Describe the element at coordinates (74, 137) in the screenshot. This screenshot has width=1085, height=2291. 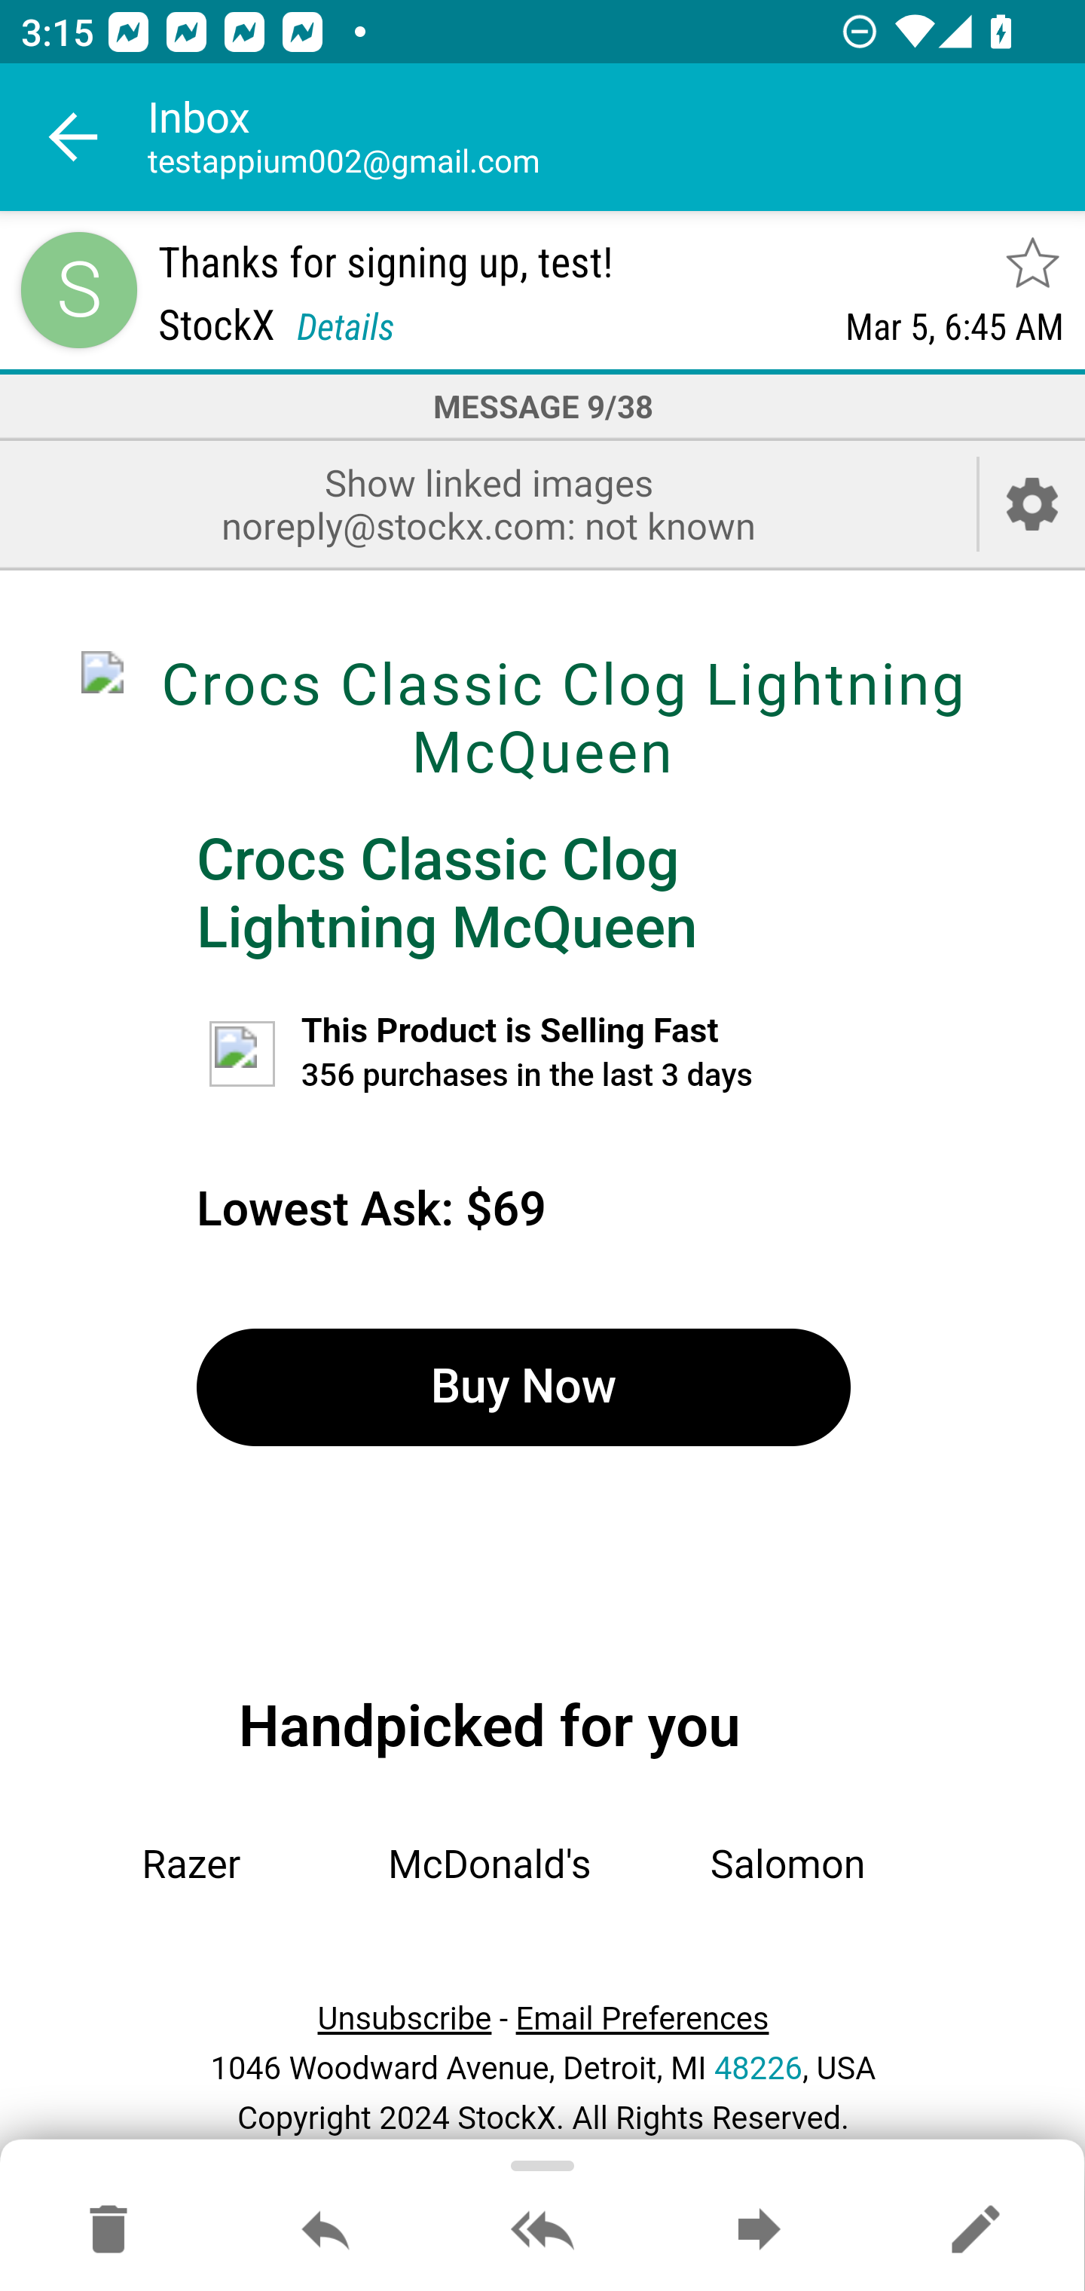
I see `Navigate up` at that location.